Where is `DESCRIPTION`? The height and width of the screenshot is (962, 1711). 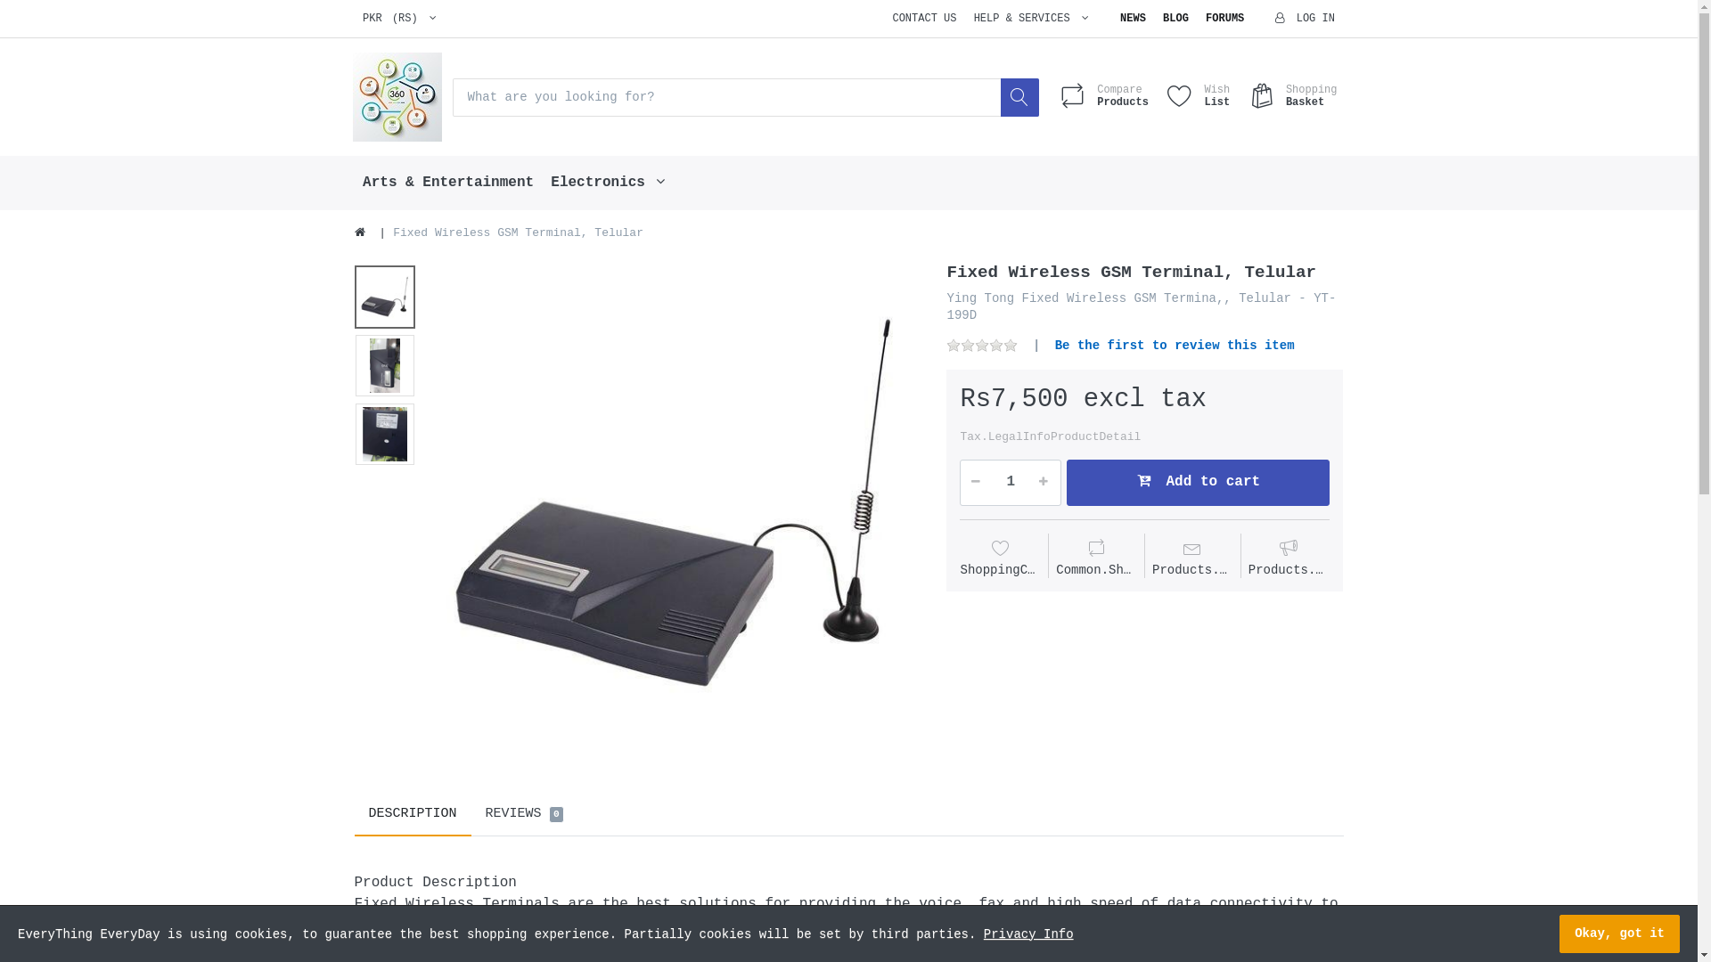 DESCRIPTION is located at coordinates (413, 814).